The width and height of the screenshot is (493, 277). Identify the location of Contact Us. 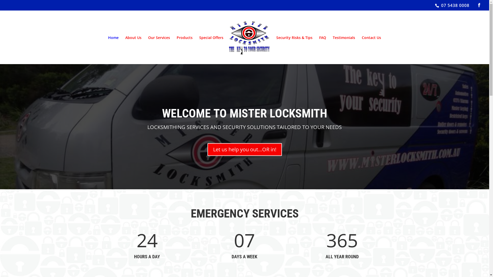
(371, 39).